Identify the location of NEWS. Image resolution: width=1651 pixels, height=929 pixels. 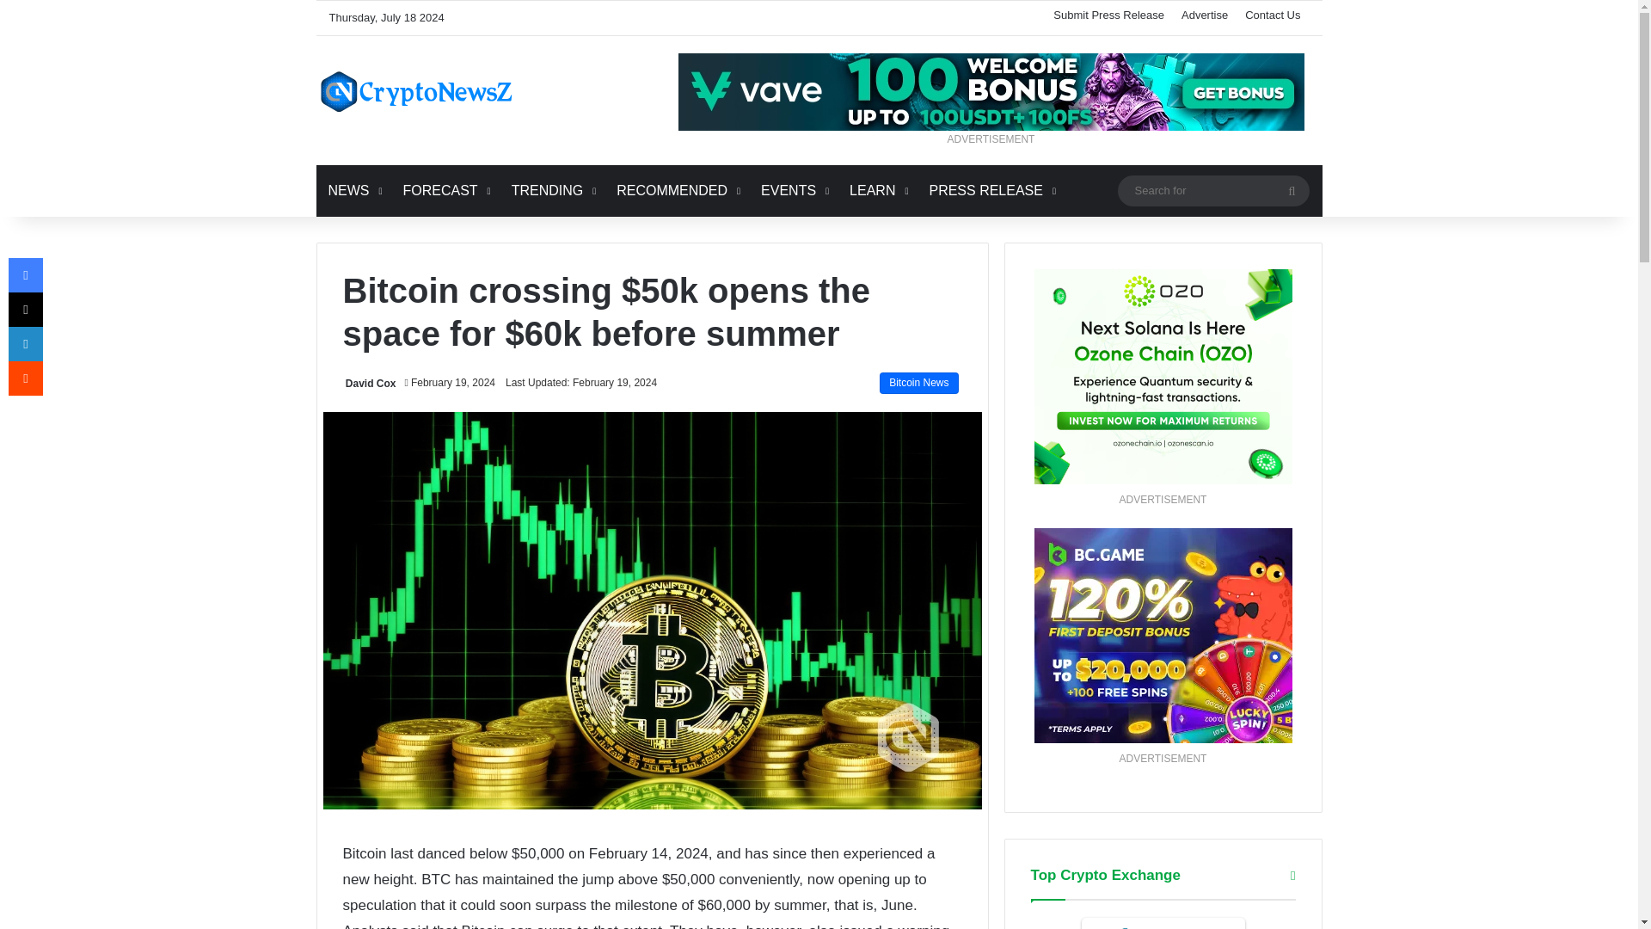
(354, 191).